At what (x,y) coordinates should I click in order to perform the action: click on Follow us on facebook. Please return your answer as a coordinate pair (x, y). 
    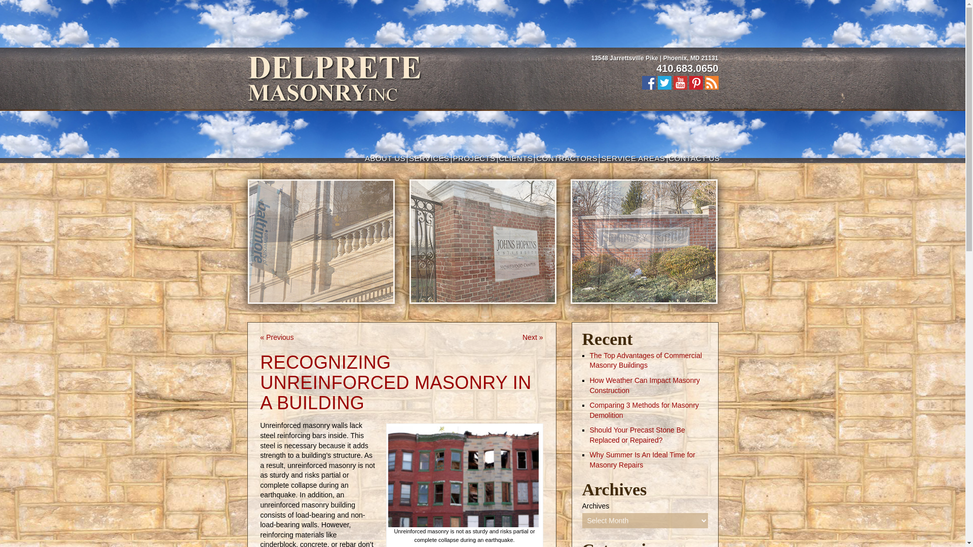
    Looking at the image, I should click on (648, 83).